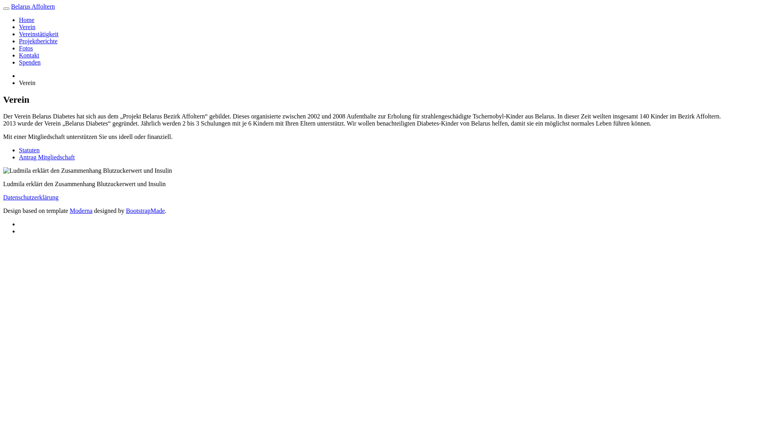  Describe the element at coordinates (30, 62) in the screenshot. I see `Spenden` at that location.